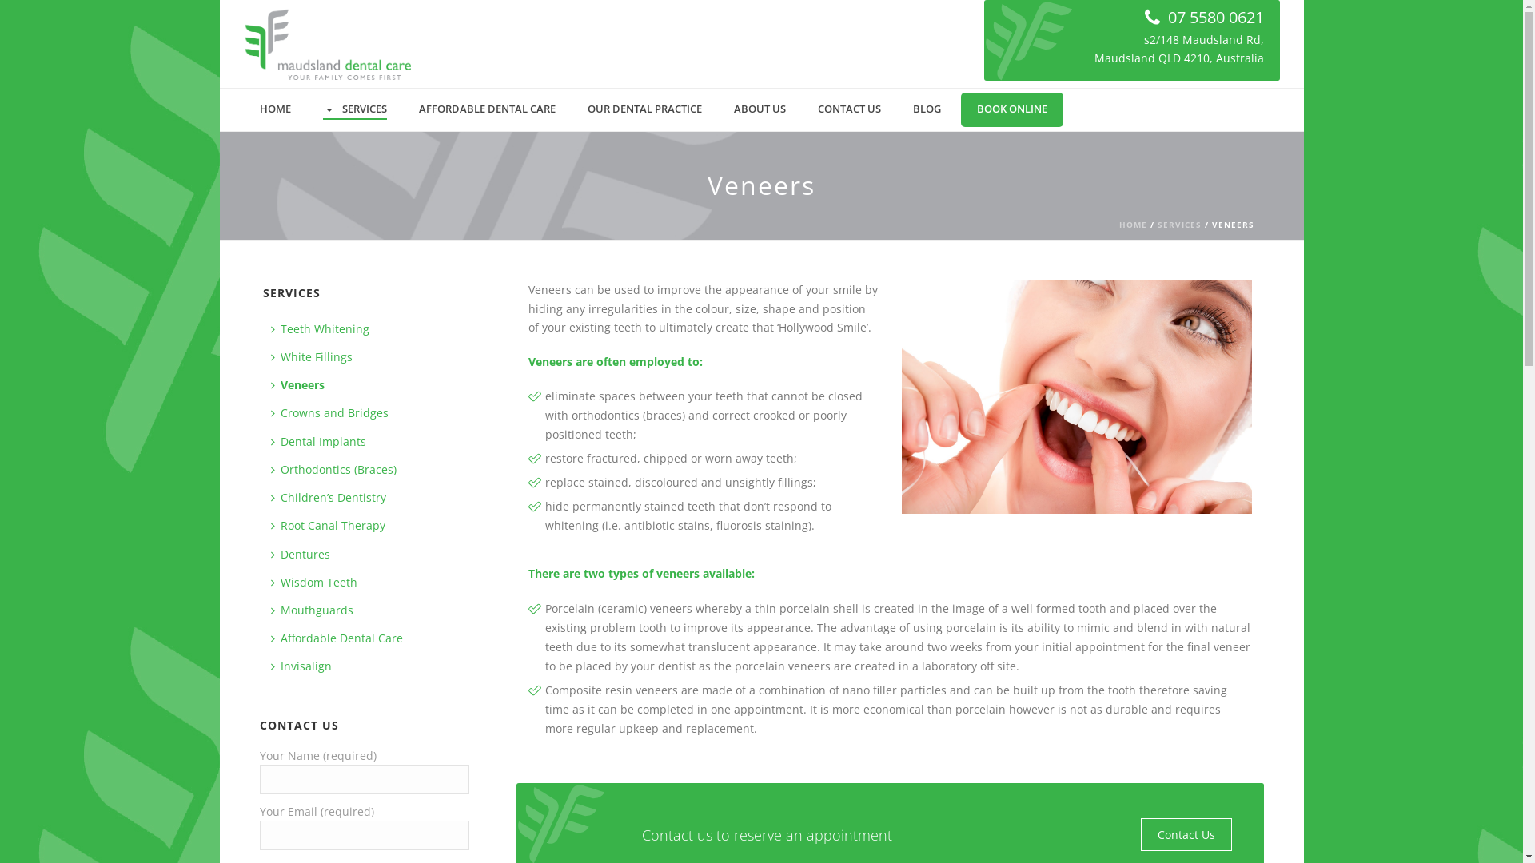 This screenshot has width=1535, height=863. I want to click on Dentures, so click(300, 555).